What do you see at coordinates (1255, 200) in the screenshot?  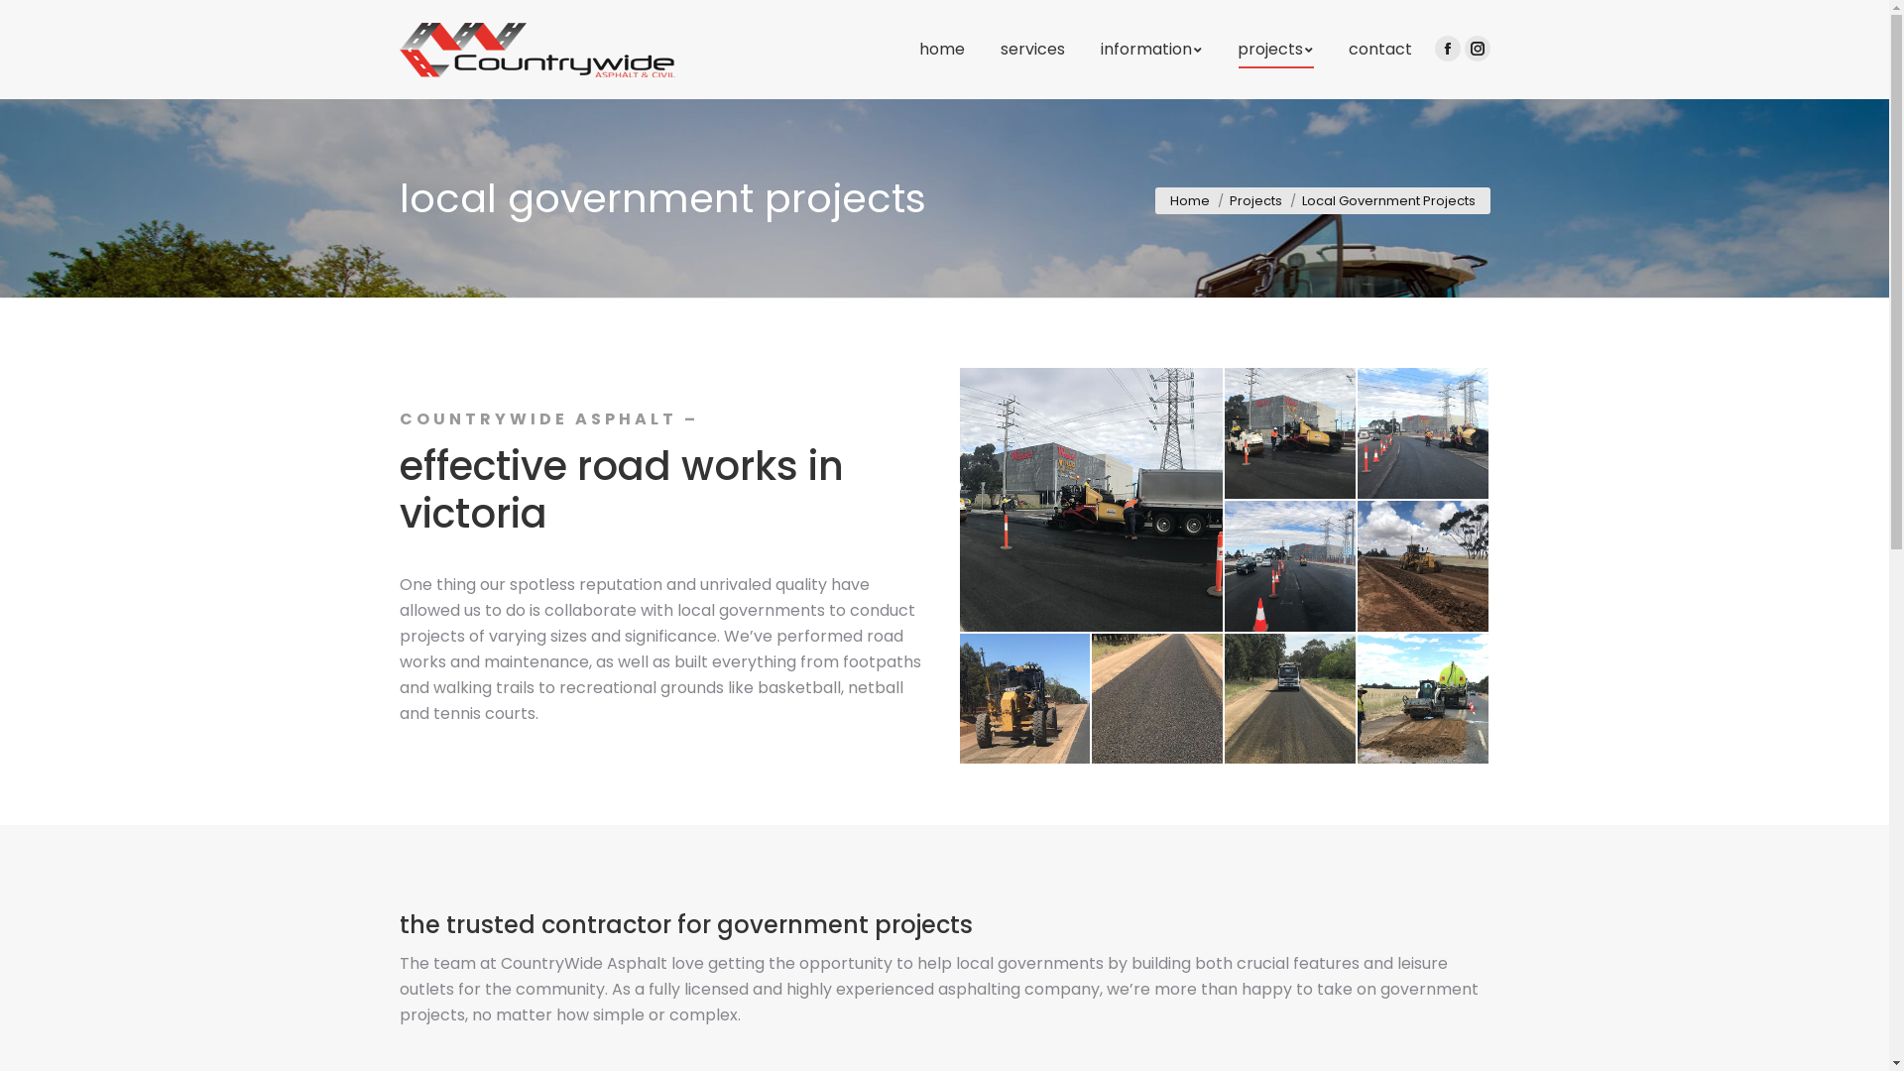 I see `Projects` at bounding box center [1255, 200].